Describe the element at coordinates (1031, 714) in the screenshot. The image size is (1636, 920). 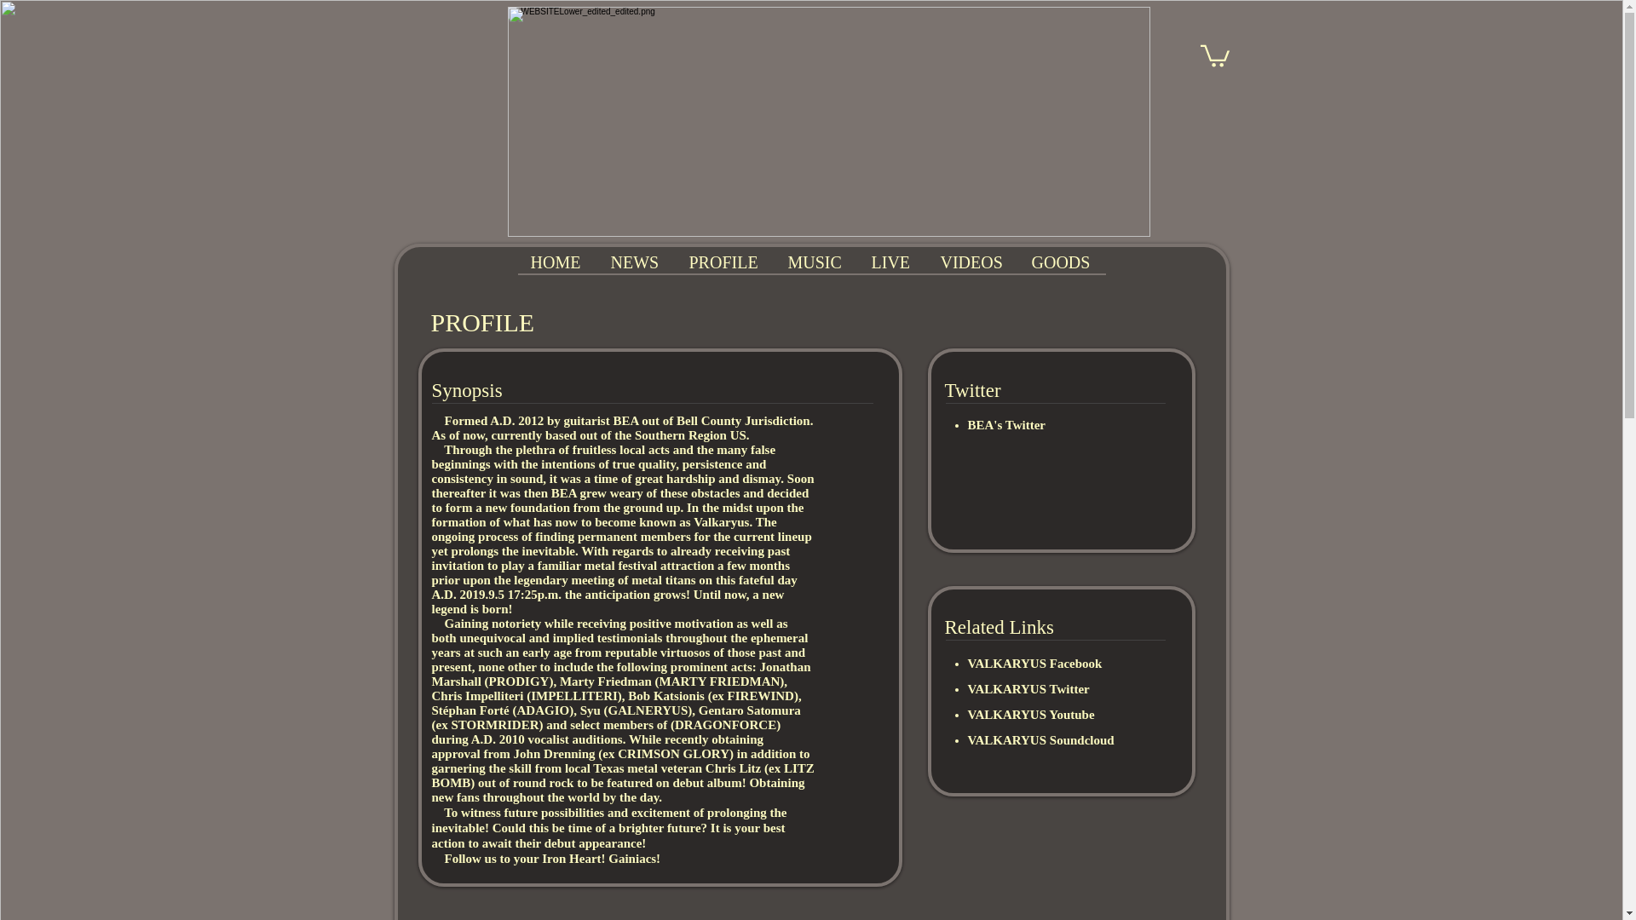
I see `VALKARYUS Youtube` at that location.